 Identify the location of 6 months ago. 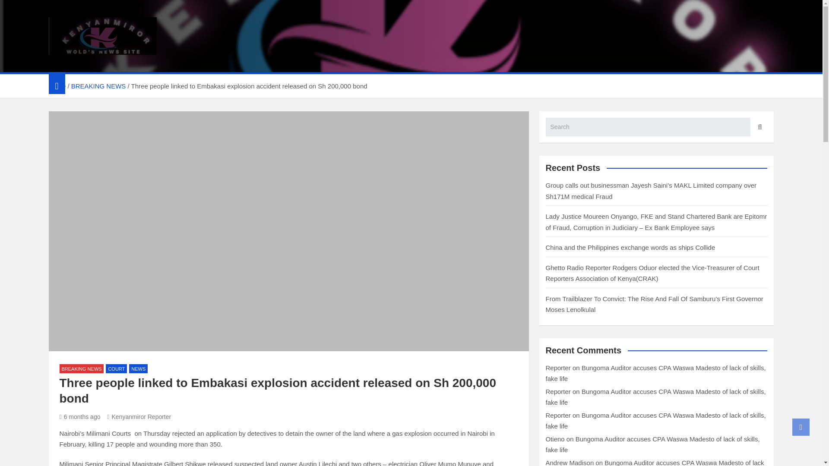
(80, 417).